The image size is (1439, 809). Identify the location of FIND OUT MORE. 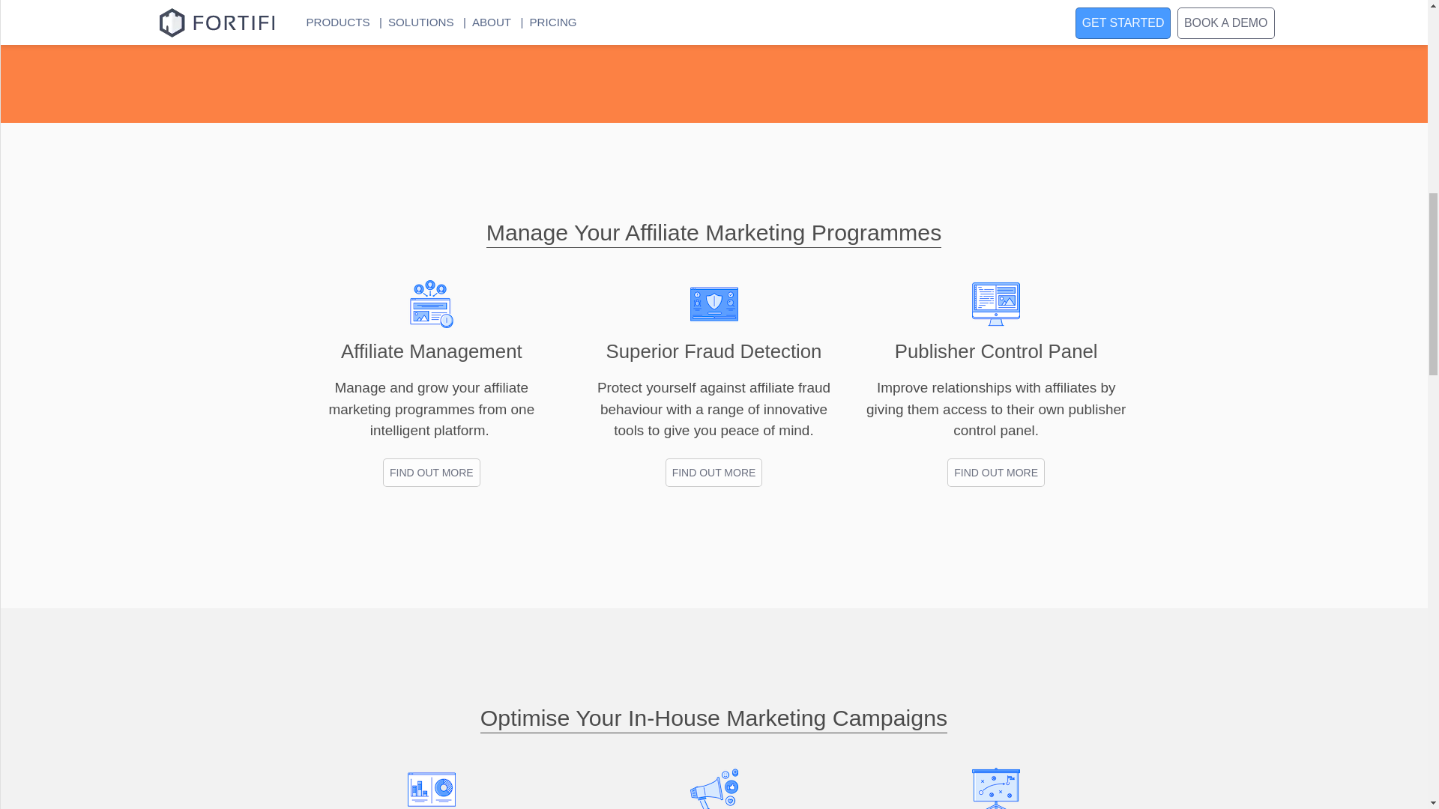
(432, 473).